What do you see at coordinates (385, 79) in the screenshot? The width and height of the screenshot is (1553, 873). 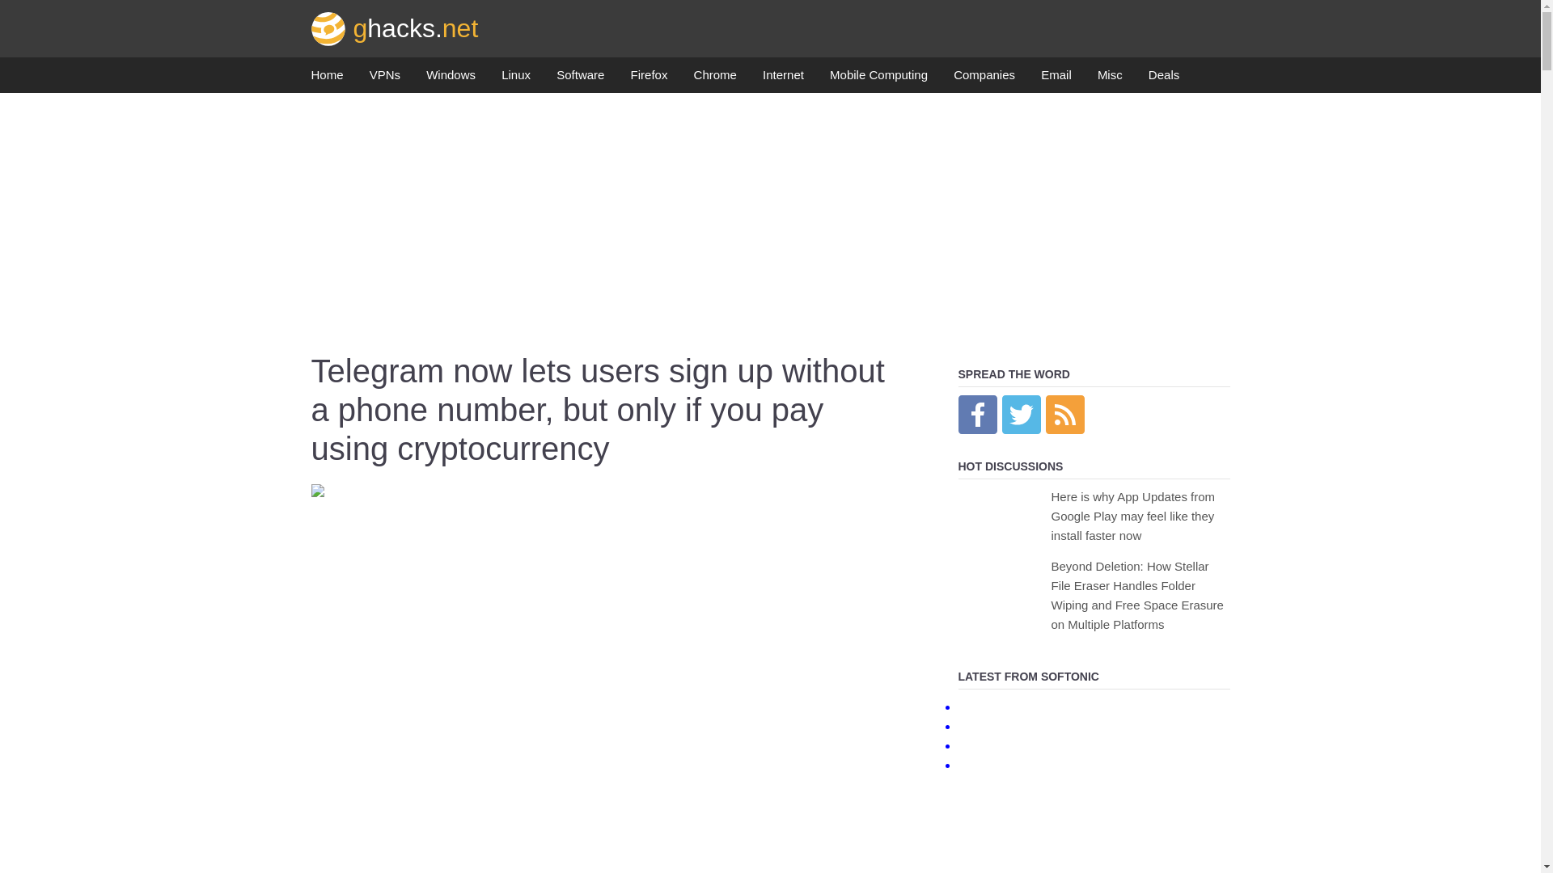 I see `VPNs` at bounding box center [385, 79].